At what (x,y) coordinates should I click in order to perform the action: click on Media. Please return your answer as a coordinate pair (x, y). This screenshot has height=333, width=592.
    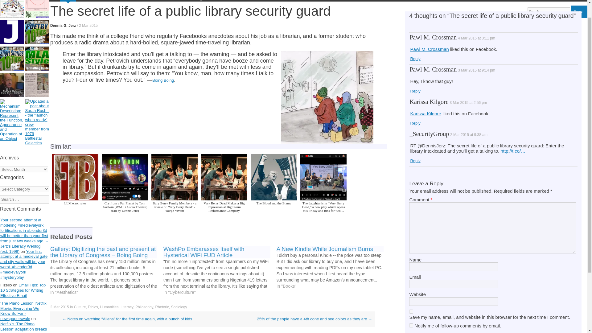
    Looking at the image, I should click on (162, 1).